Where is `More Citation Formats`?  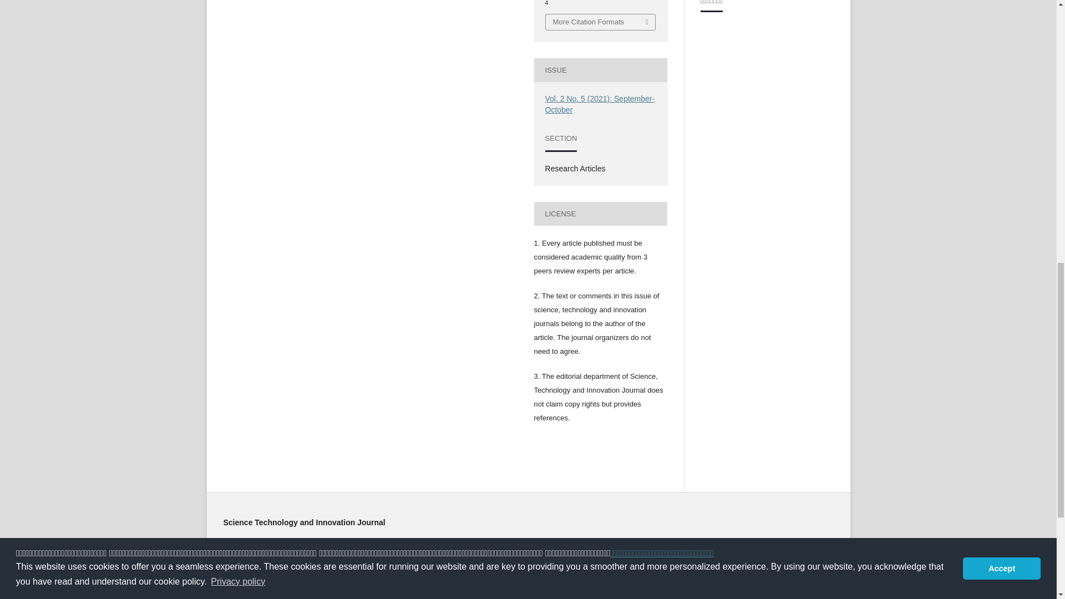 More Citation Formats is located at coordinates (600, 22).